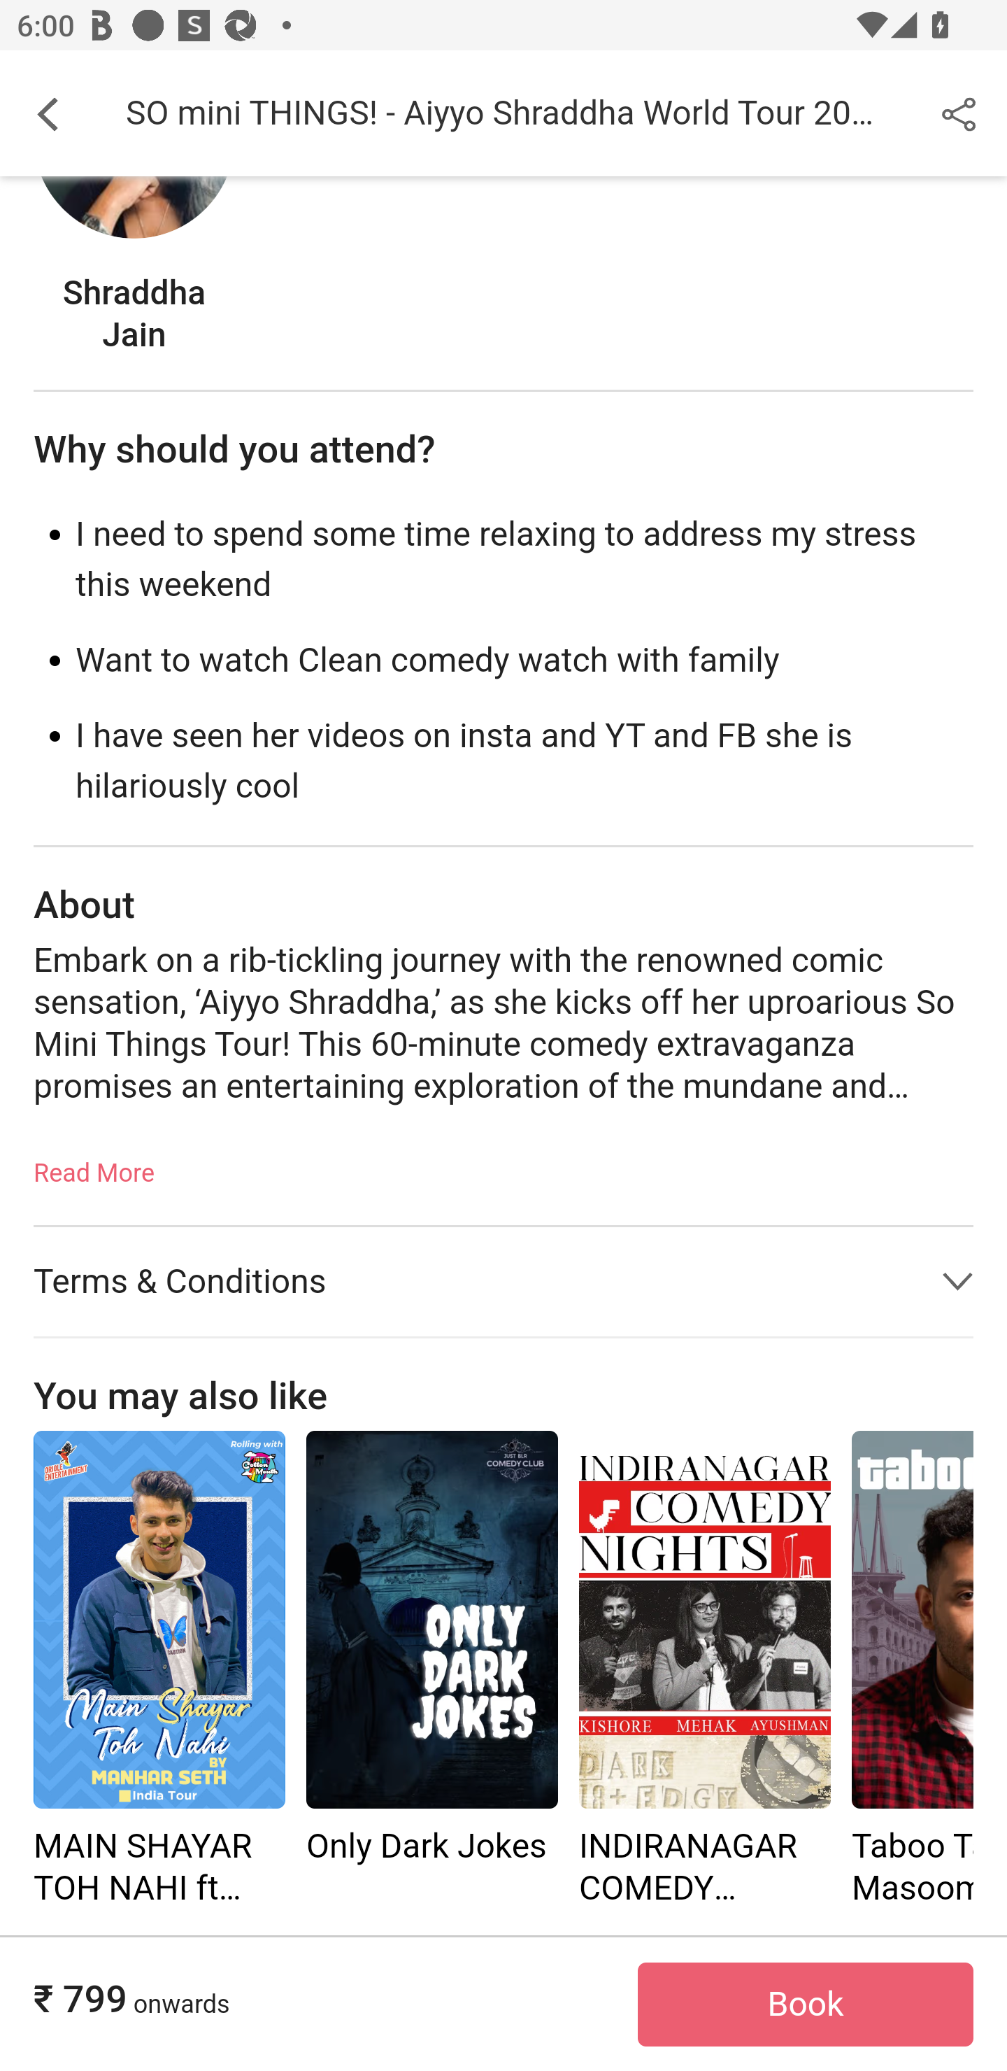 This screenshot has width=1007, height=2071. I want to click on Only Dark Jokes, so click(431, 1671).